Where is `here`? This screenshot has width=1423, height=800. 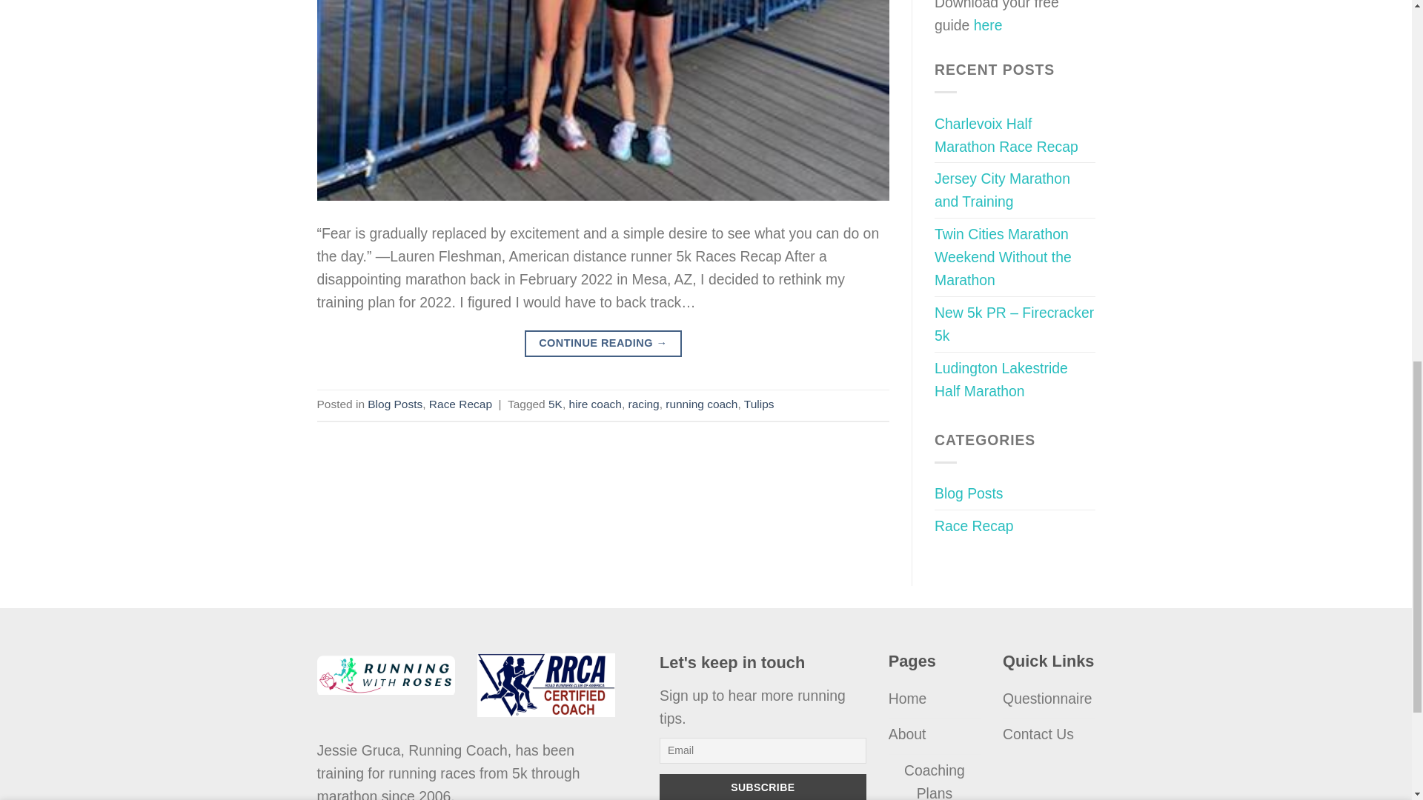 here is located at coordinates (988, 25).